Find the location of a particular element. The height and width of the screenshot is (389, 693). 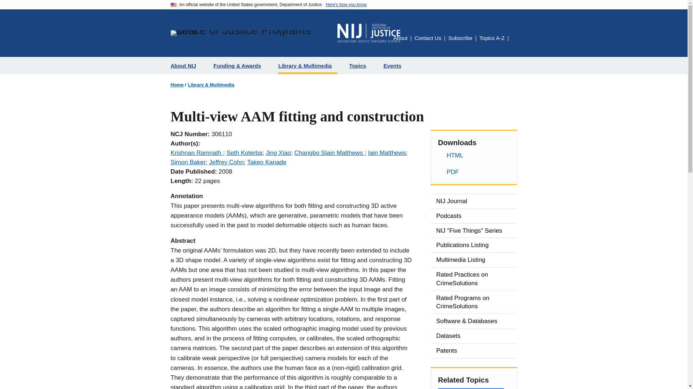

Jeffrey Cohn is located at coordinates (226, 162).